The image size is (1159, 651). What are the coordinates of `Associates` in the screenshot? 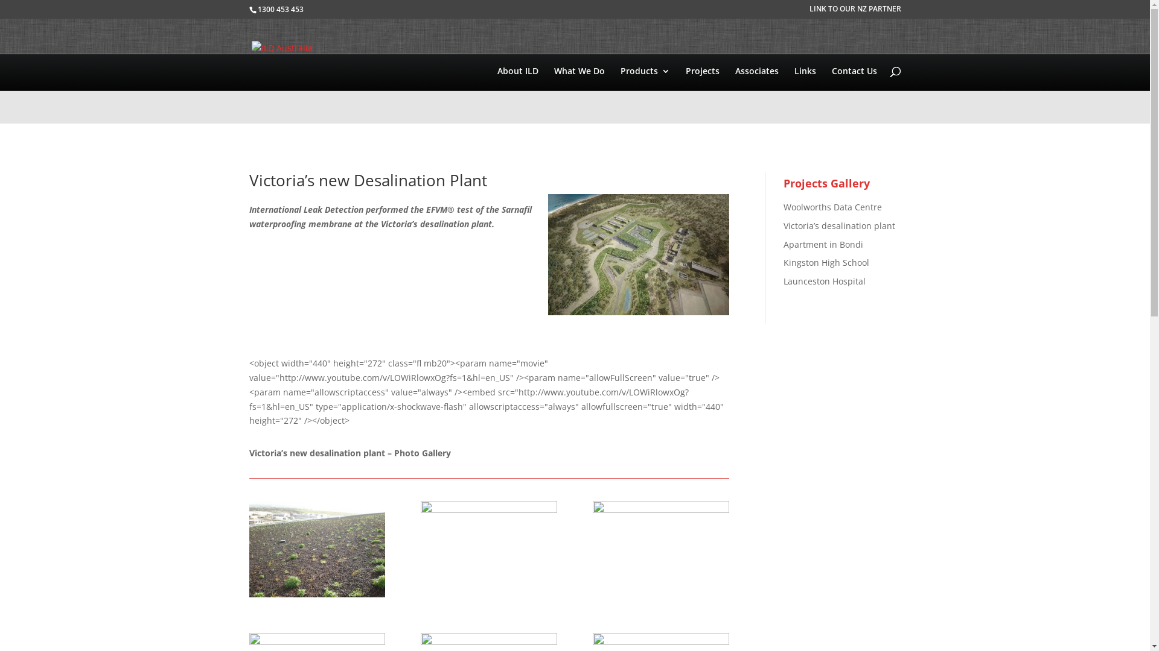 It's located at (757, 95).